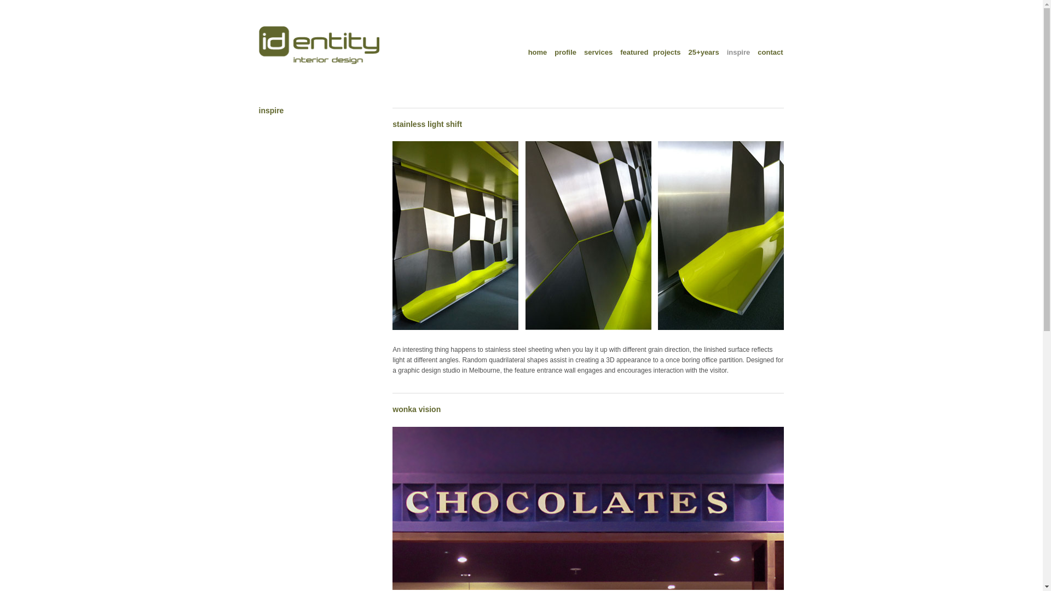 The width and height of the screenshot is (1051, 591). I want to click on profile, so click(568, 53).